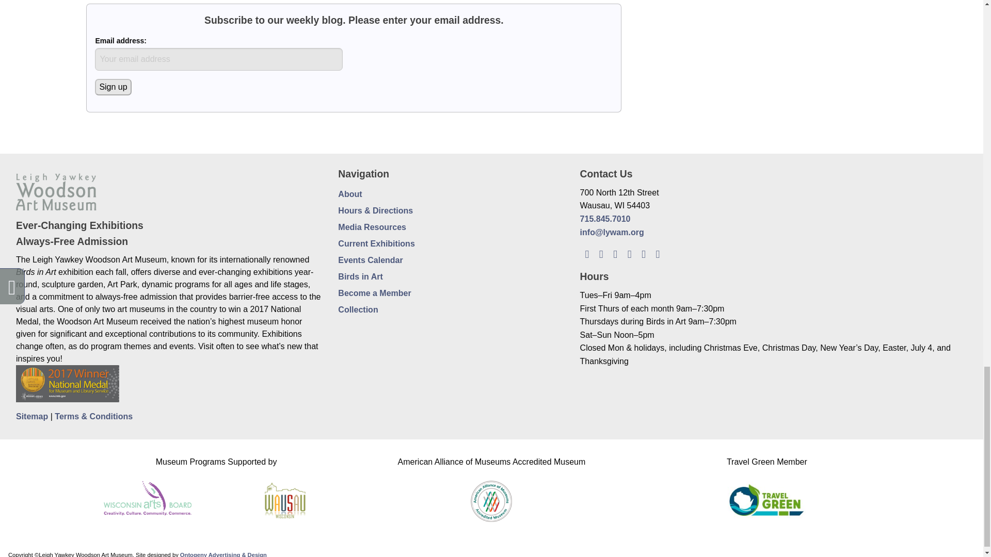 Image resolution: width=991 pixels, height=557 pixels. I want to click on Watch Our Videos on YouTube, so click(643, 253).